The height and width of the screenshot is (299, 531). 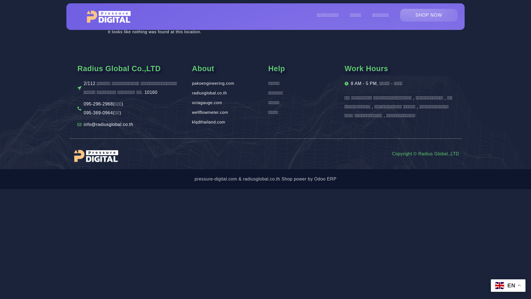 I want to click on octagauge.com, so click(x=227, y=102).